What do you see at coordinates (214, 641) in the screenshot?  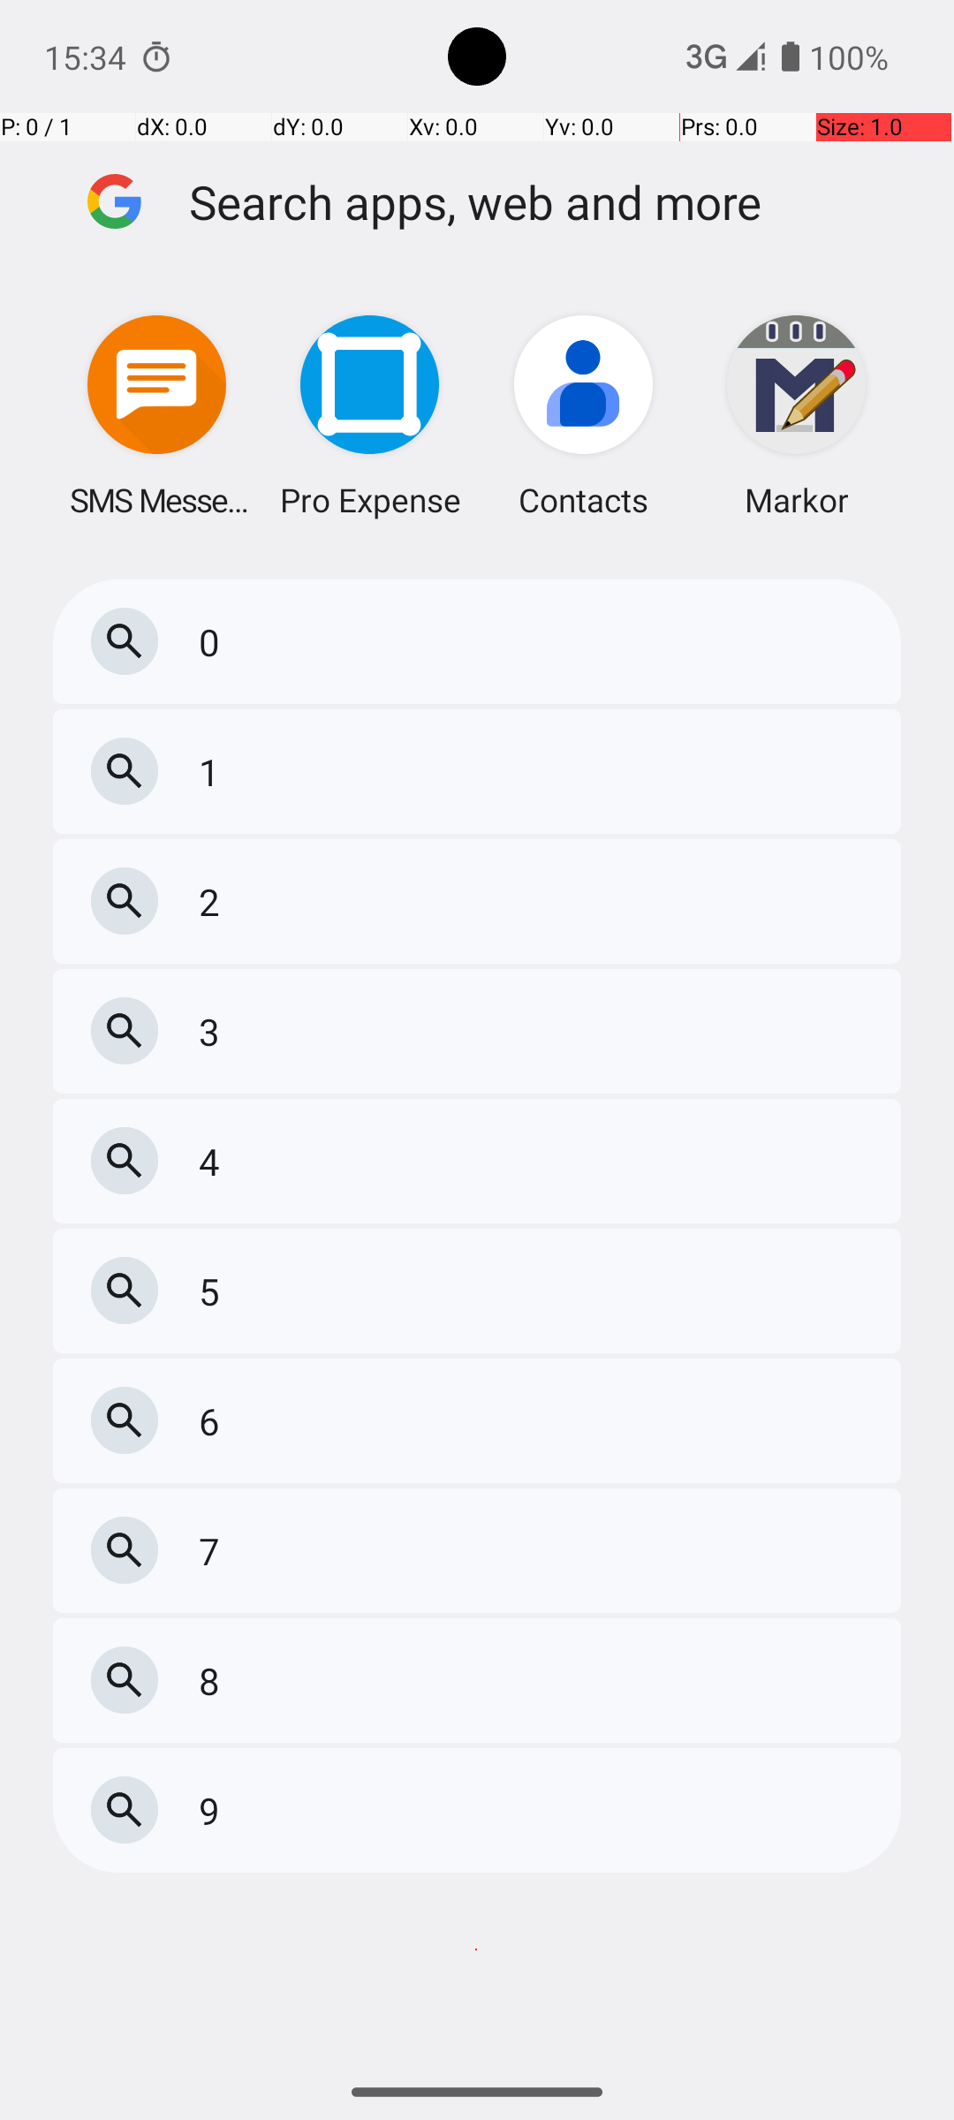 I see `0` at bounding box center [214, 641].